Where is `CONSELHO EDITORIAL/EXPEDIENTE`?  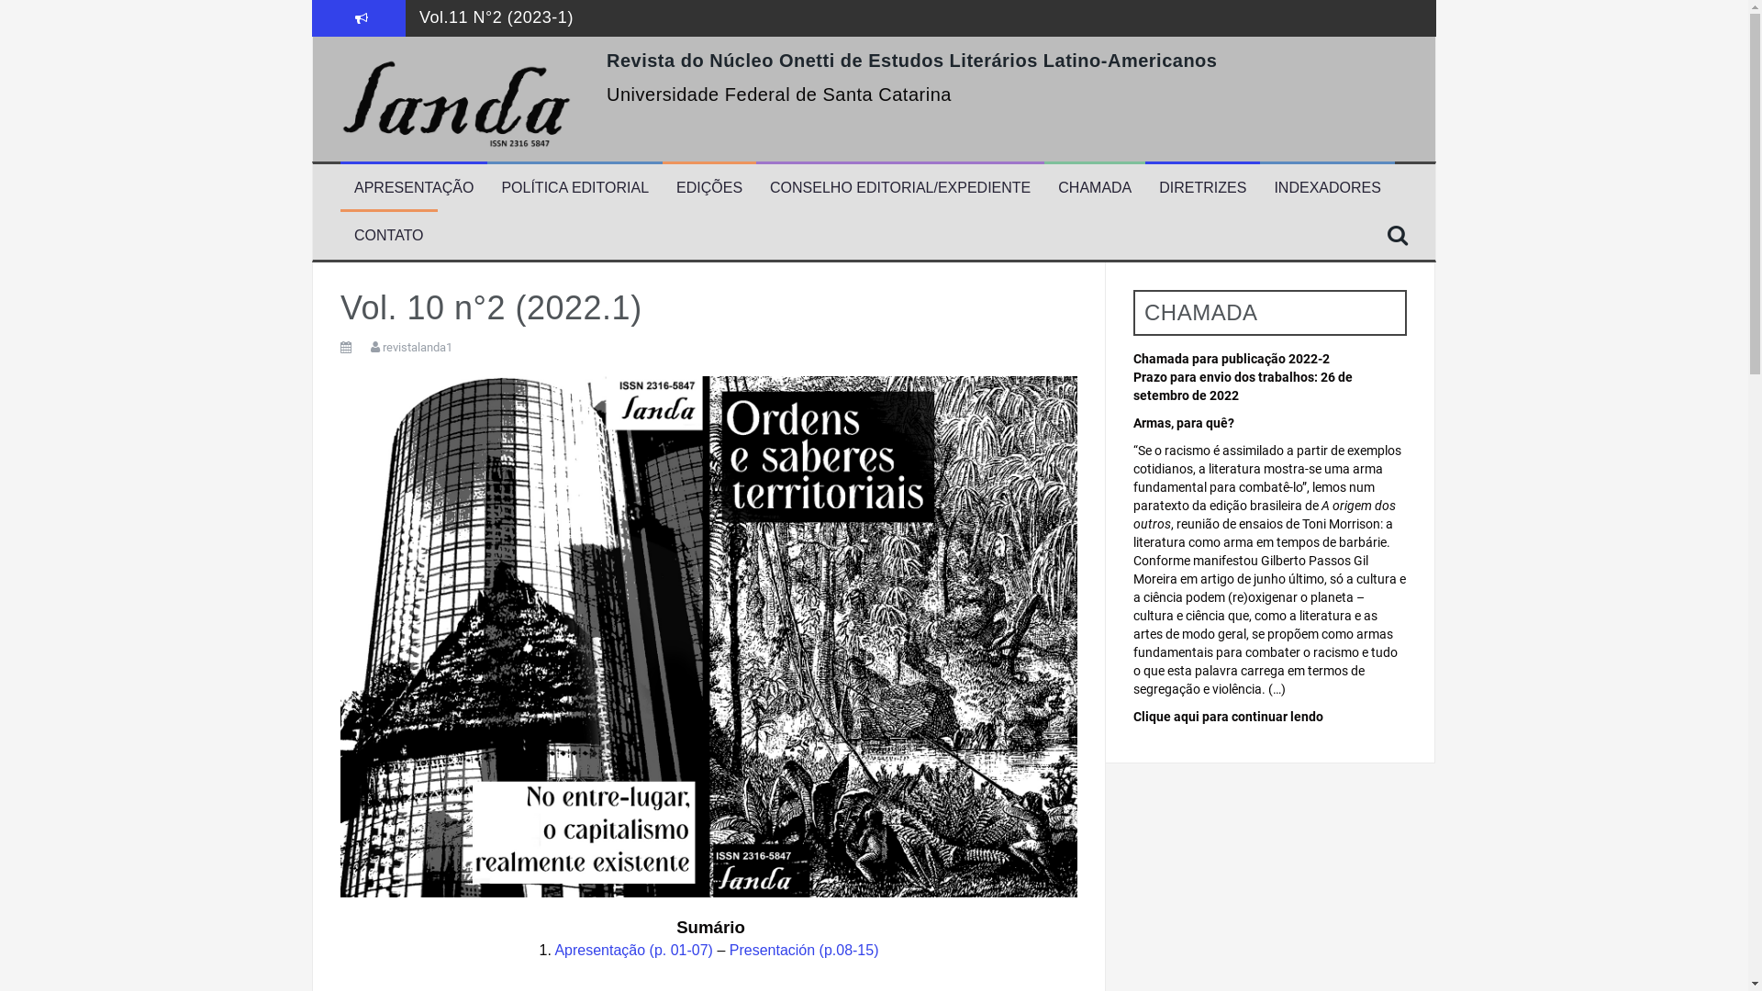
CONSELHO EDITORIAL/EXPEDIENTE is located at coordinates (900, 189).